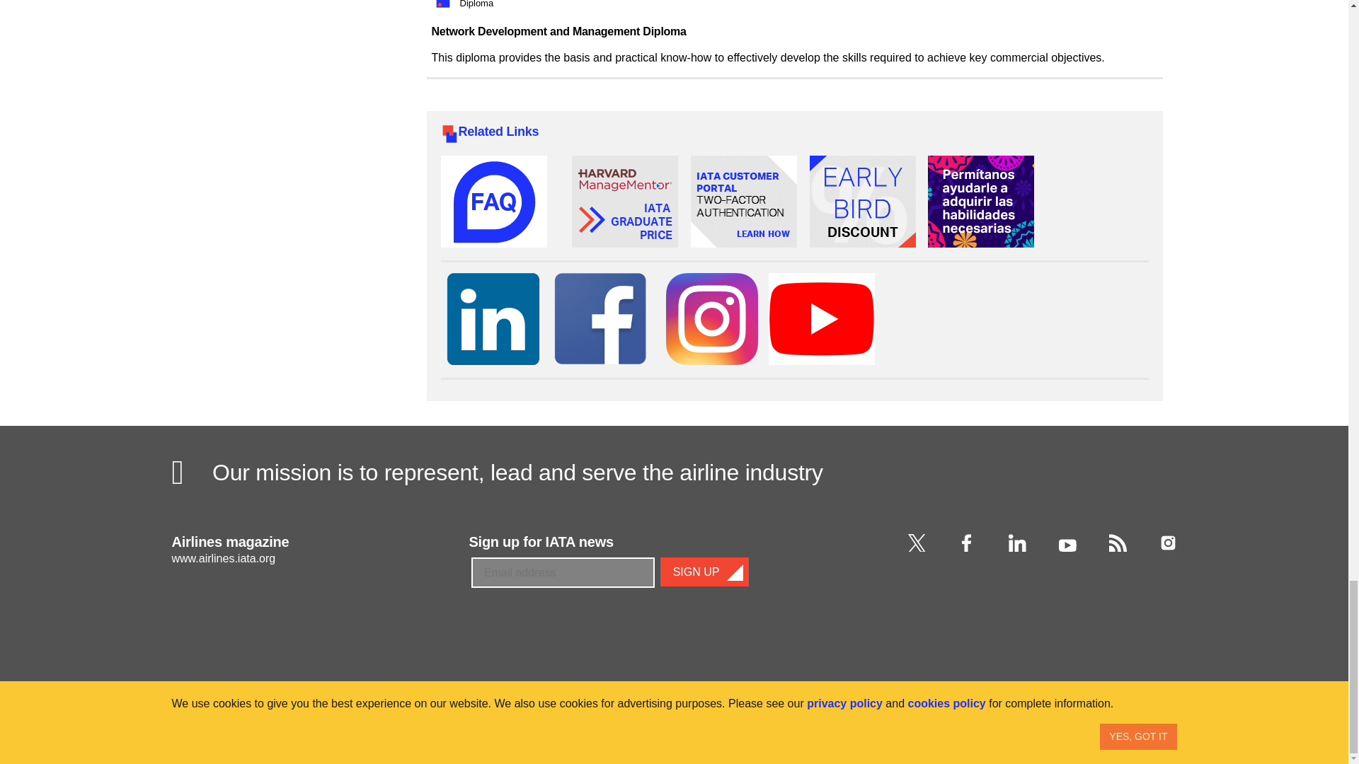 The width and height of the screenshot is (1359, 764). I want to click on IATA on Youtube, so click(1067, 542).